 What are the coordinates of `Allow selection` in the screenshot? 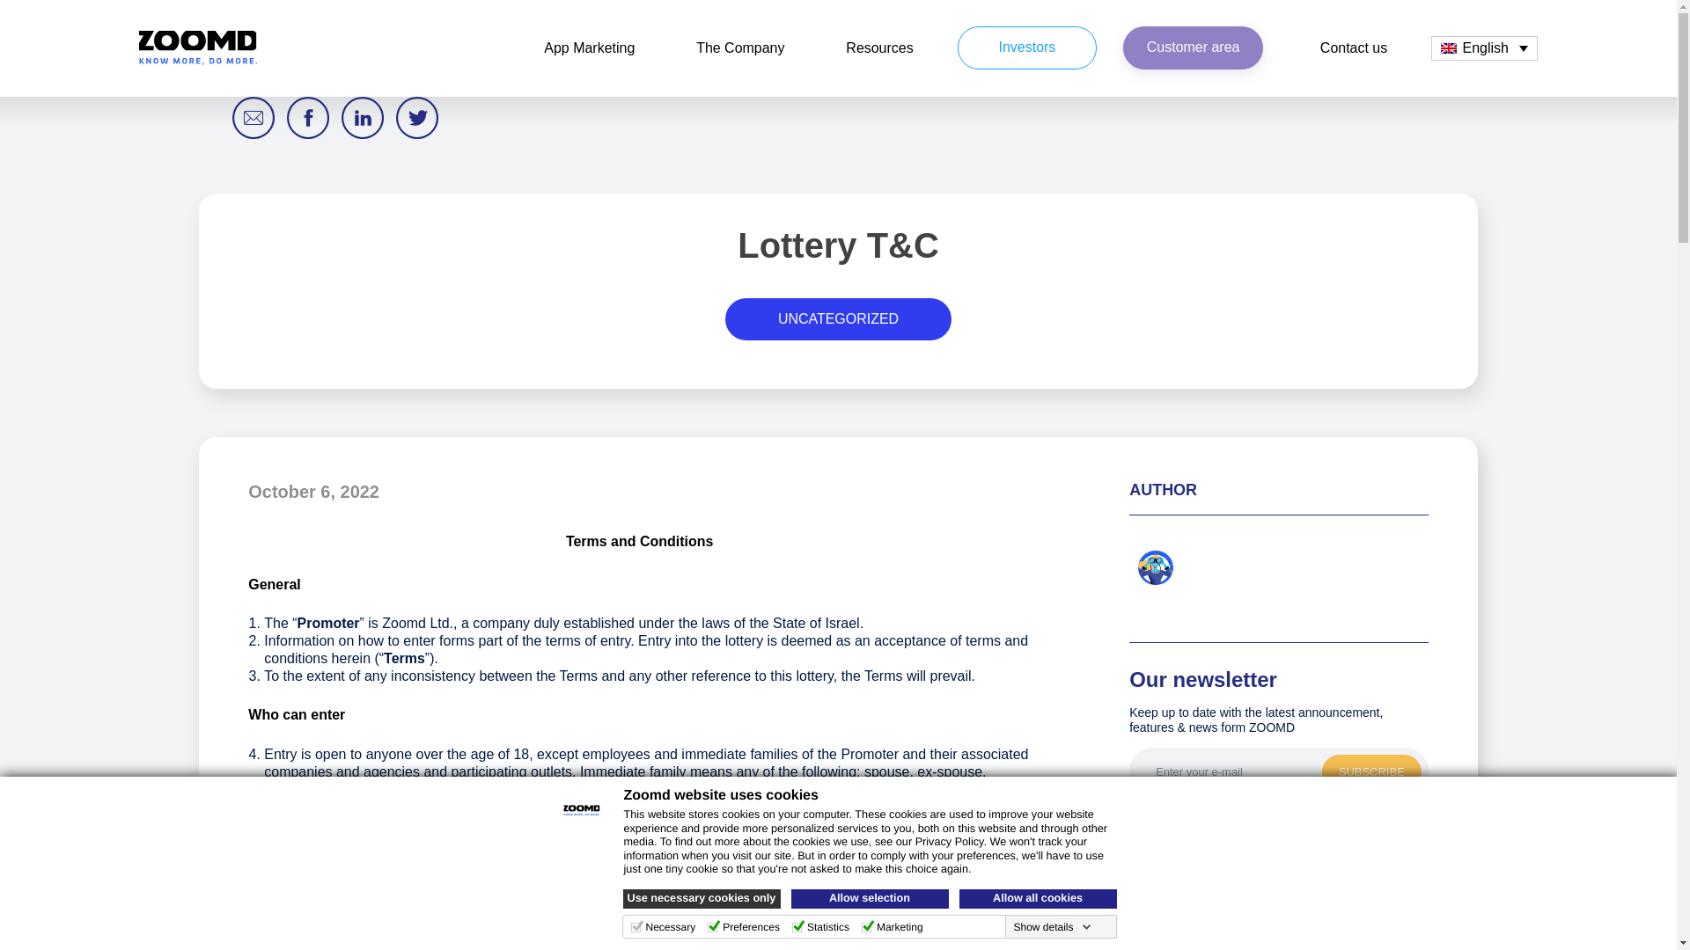 It's located at (870, 898).